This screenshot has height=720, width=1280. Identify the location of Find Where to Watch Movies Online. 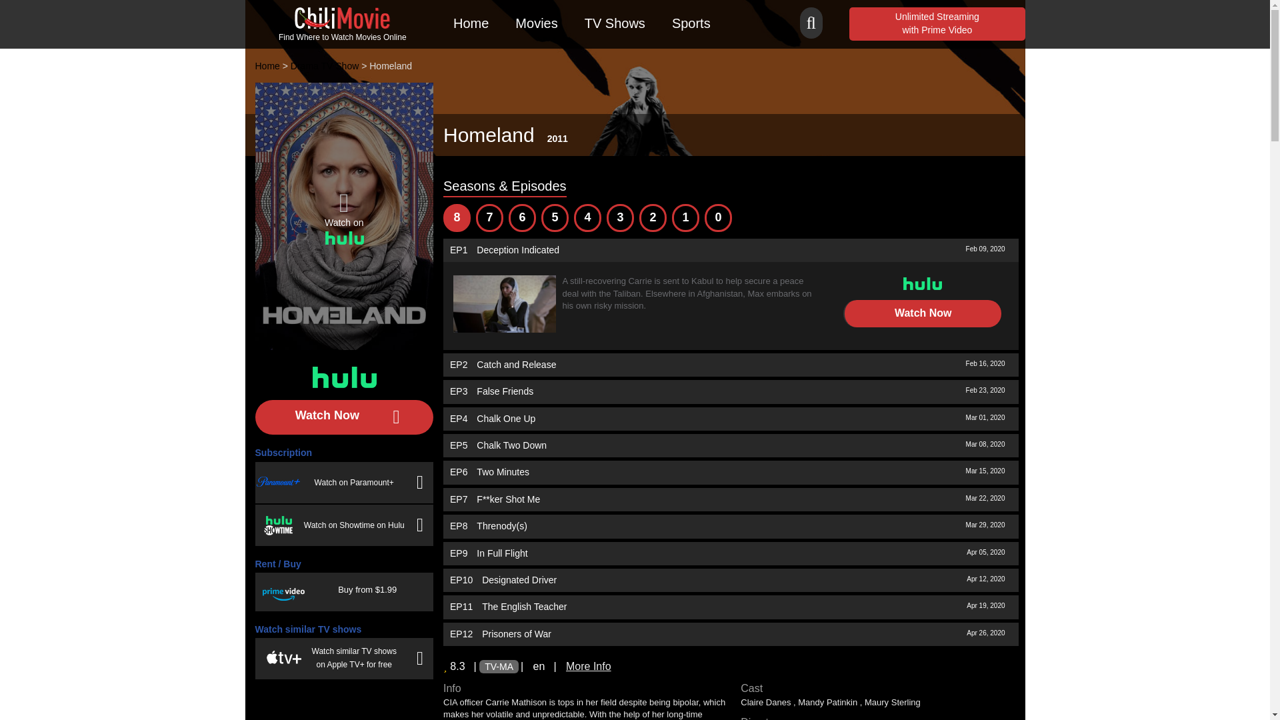
(343, 24).